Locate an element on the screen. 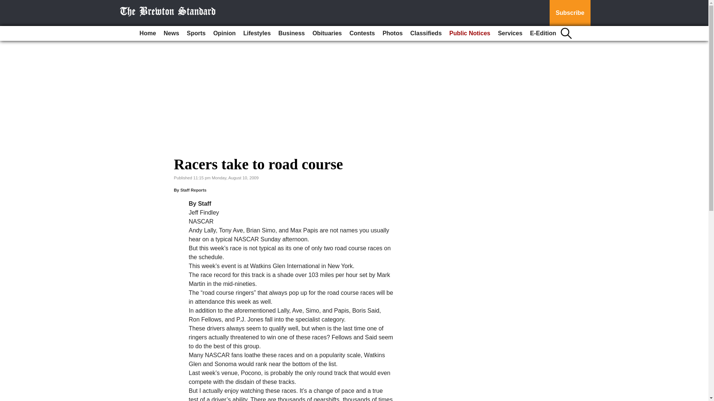 Image resolution: width=714 pixels, height=401 pixels. E-Edition is located at coordinates (543, 33).